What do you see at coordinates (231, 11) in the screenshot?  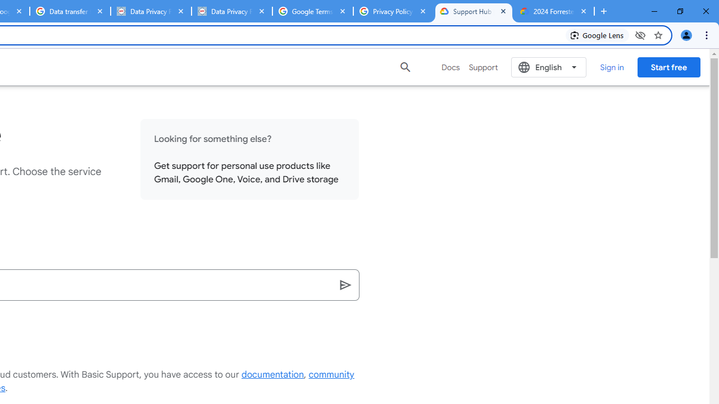 I see `Data Privacy Framework` at bounding box center [231, 11].